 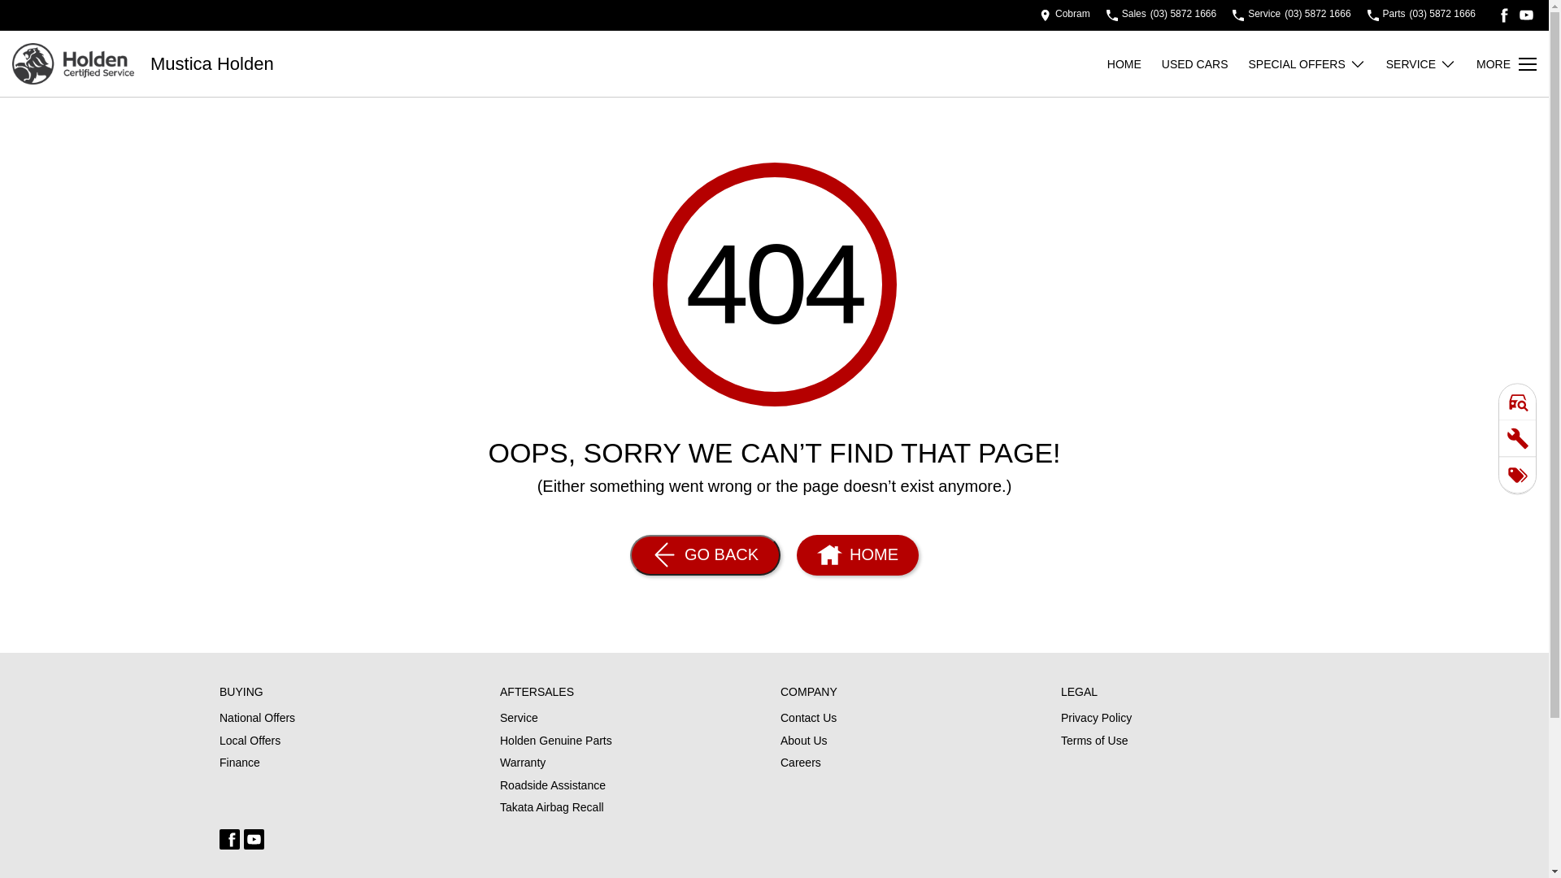 What do you see at coordinates (519, 722) in the screenshot?
I see `Service` at bounding box center [519, 722].